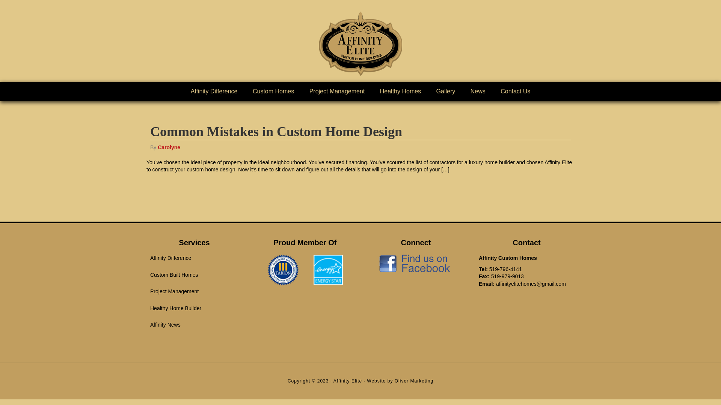 The image size is (721, 405). What do you see at coordinates (174, 275) in the screenshot?
I see `Custom Built Homes` at bounding box center [174, 275].